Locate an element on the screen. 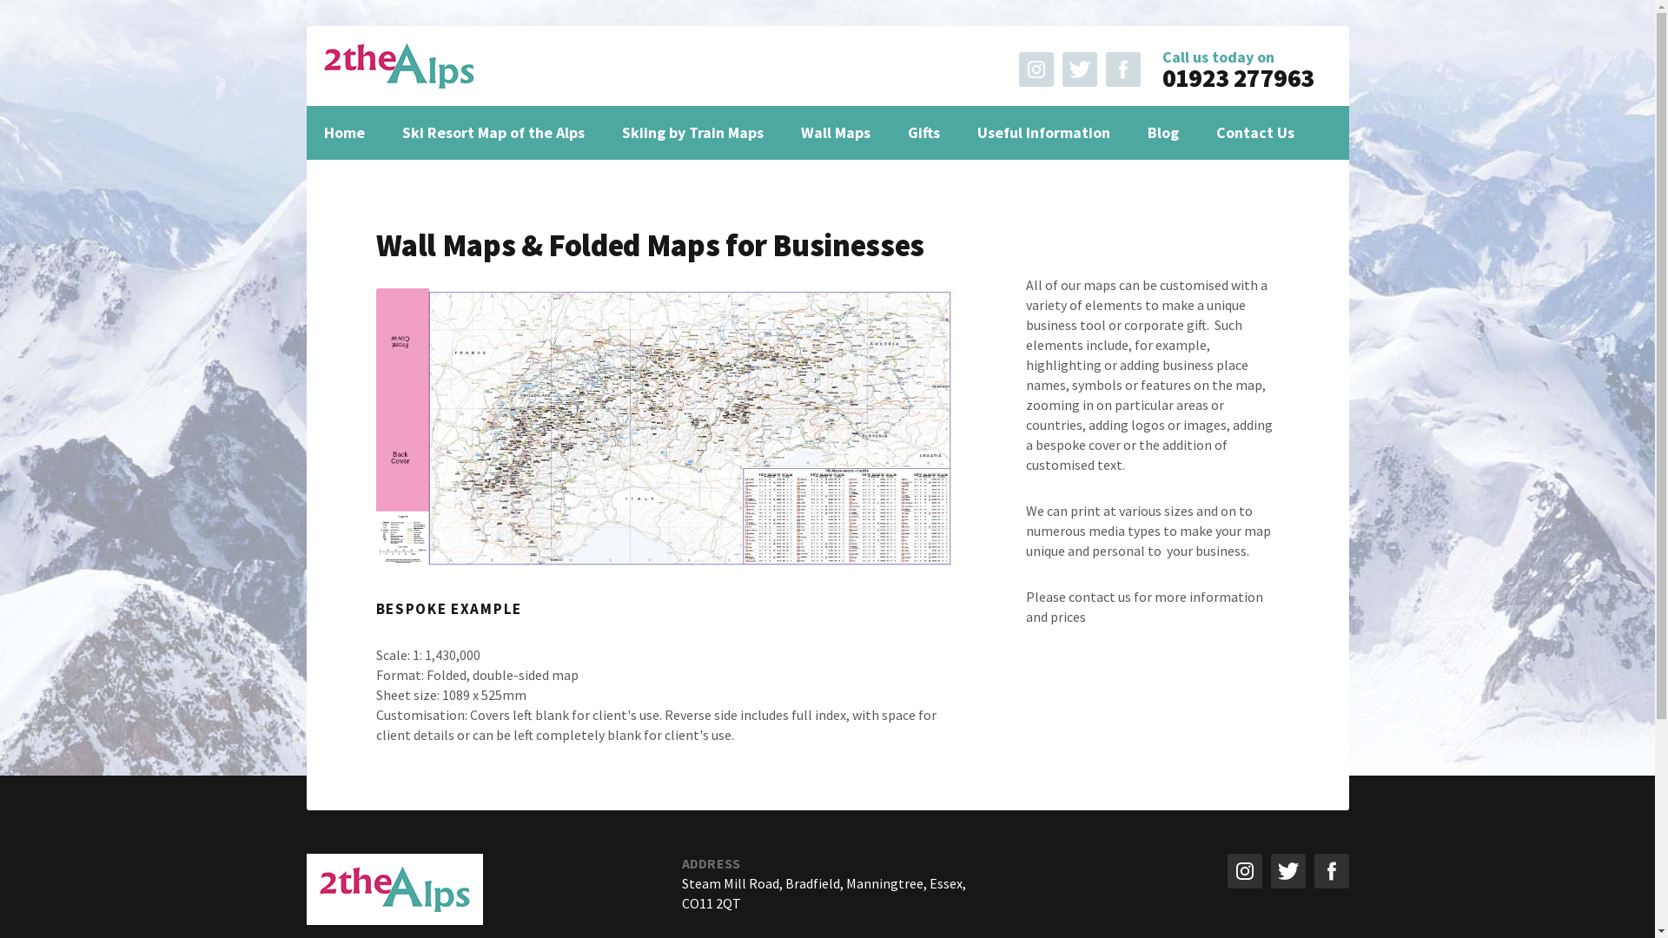 This screenshot has width=1668, height=938. Wall Maps is located at coordinates (836, 133).